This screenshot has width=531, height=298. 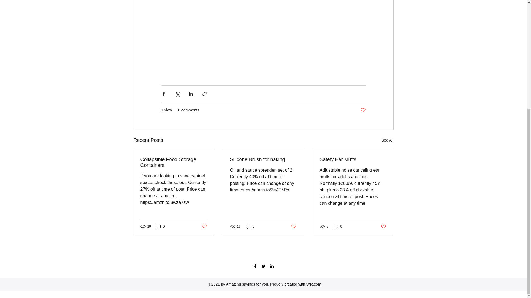 What do you see at coordinates (174, 163) in the screenshot?
I see `Collapsible Food Storage Containers` at bounding box center [174, 163].